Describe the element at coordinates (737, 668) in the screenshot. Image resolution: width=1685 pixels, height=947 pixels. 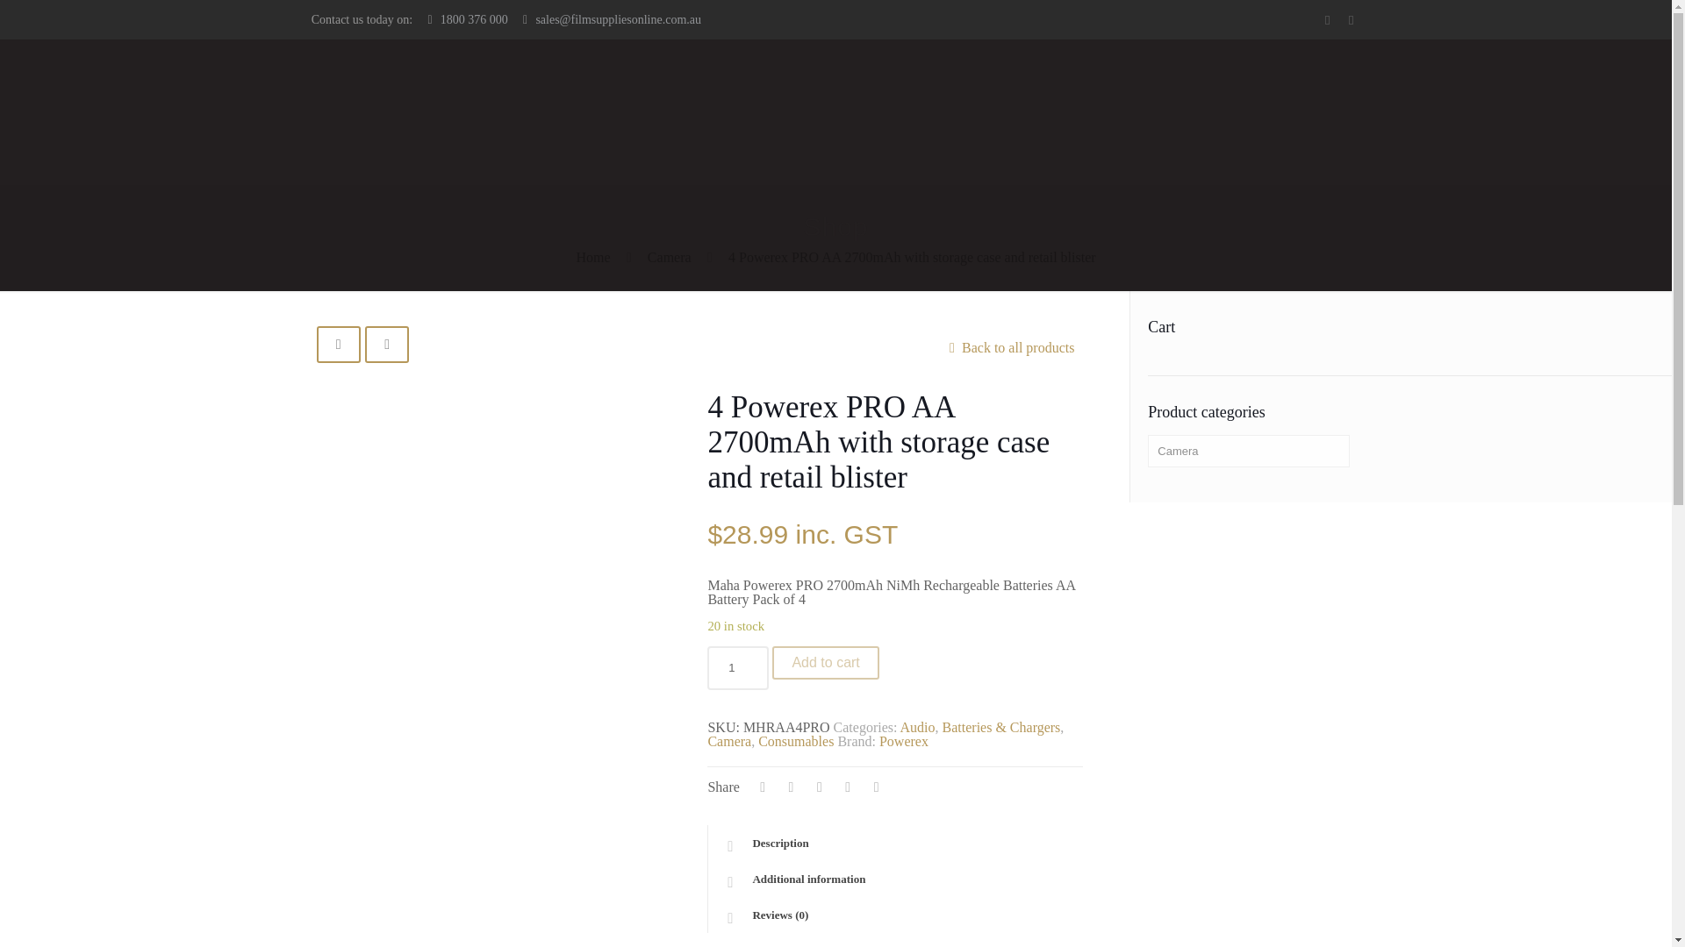
I see `1` at that location.